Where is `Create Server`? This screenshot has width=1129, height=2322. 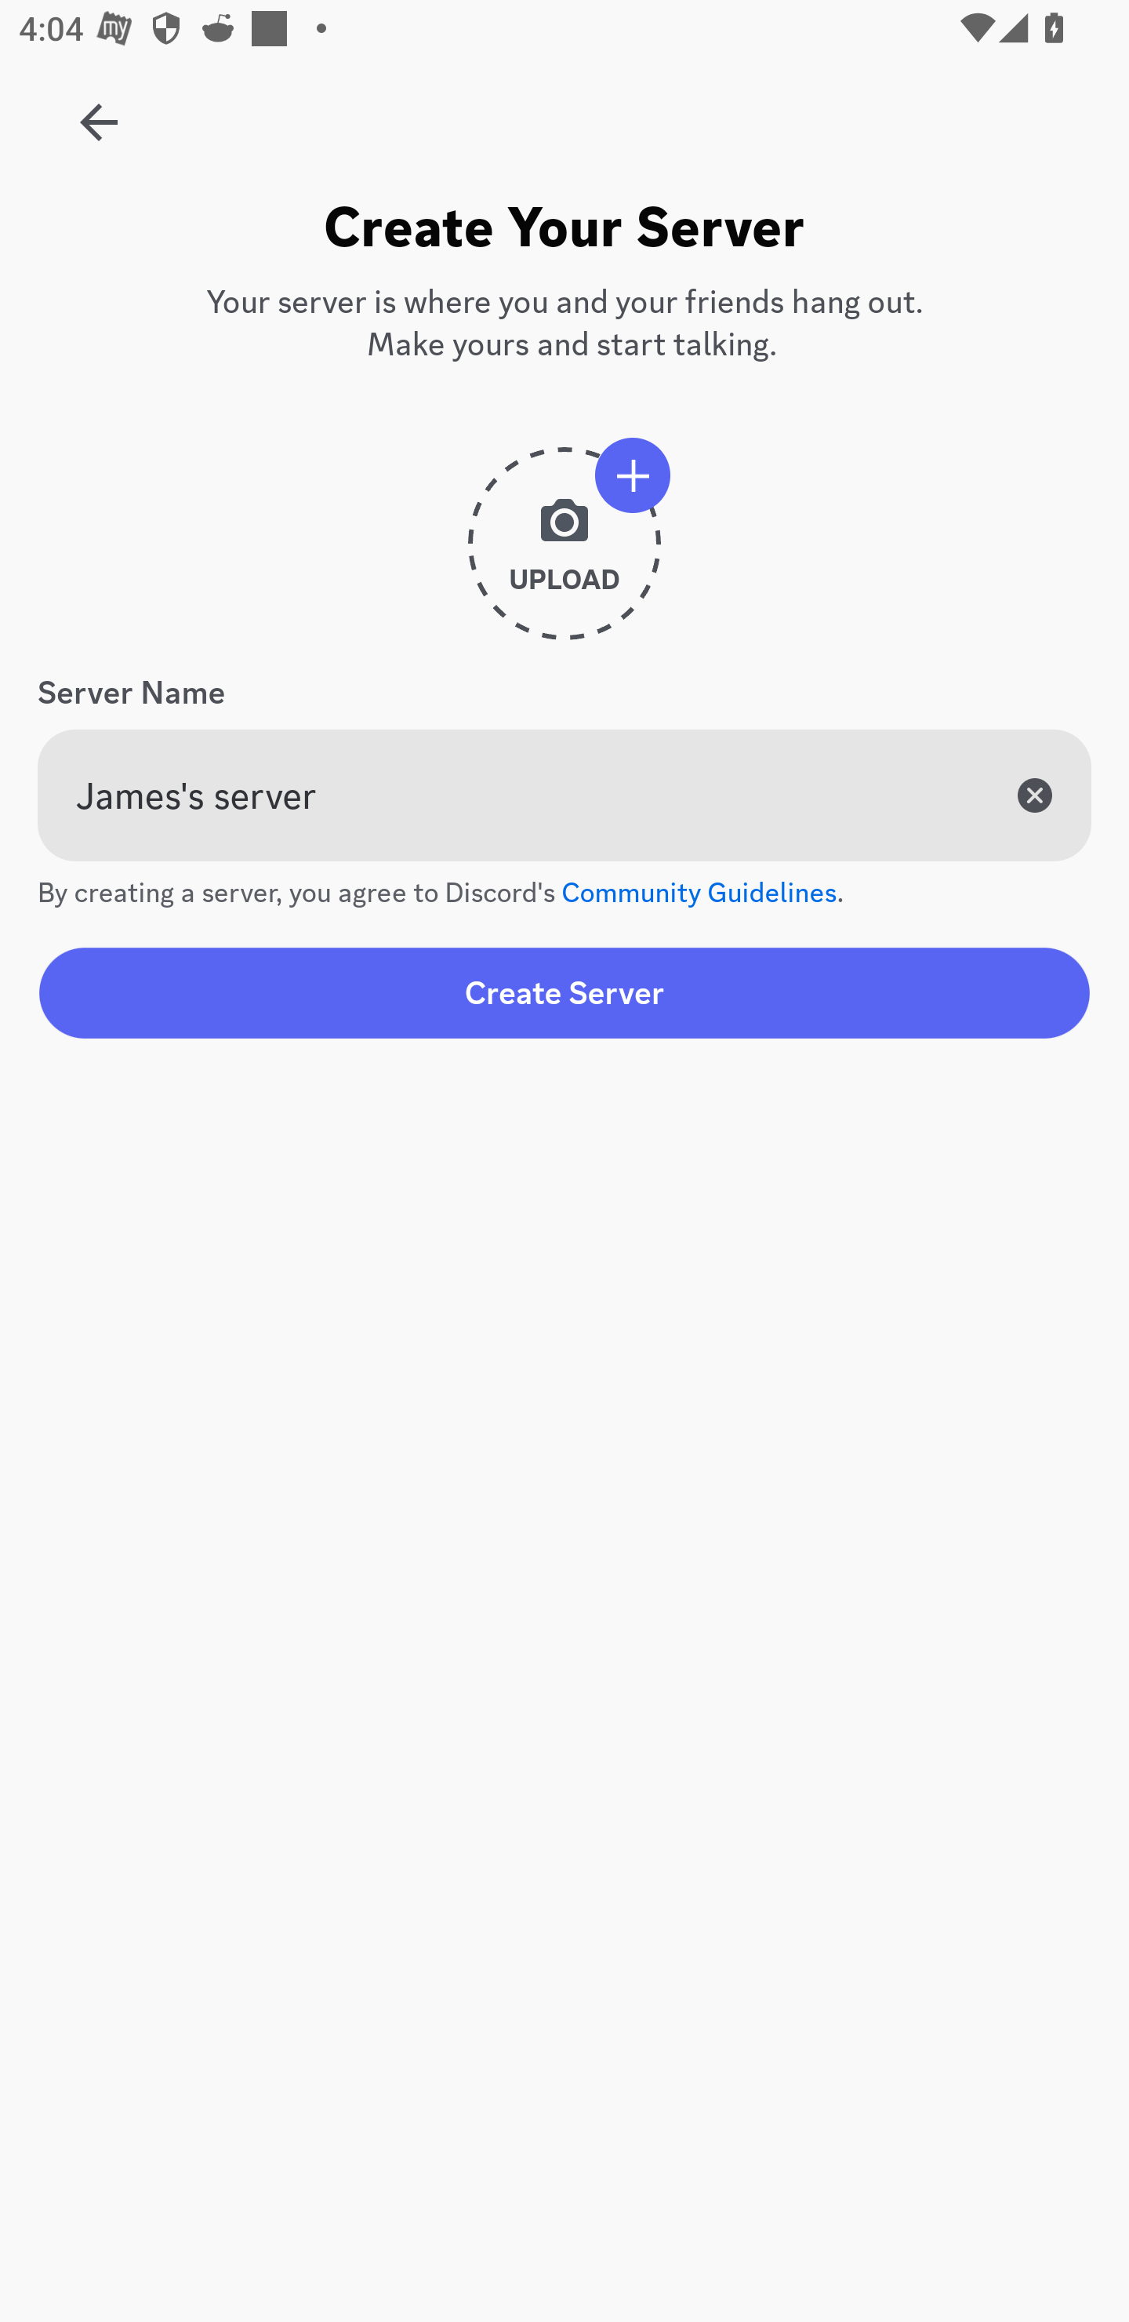 Create Server is located at coordinates (564, 992).